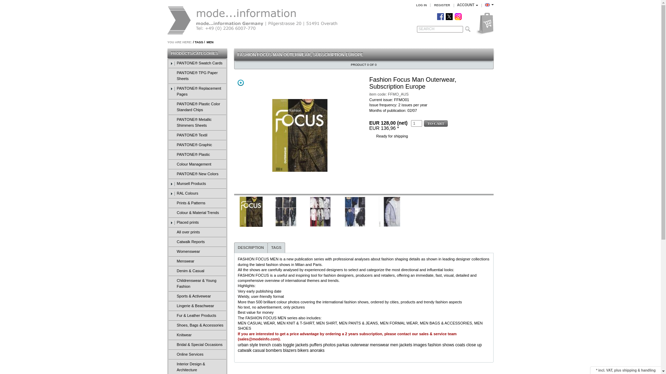  I want to click on MEN, so click(210, 42).